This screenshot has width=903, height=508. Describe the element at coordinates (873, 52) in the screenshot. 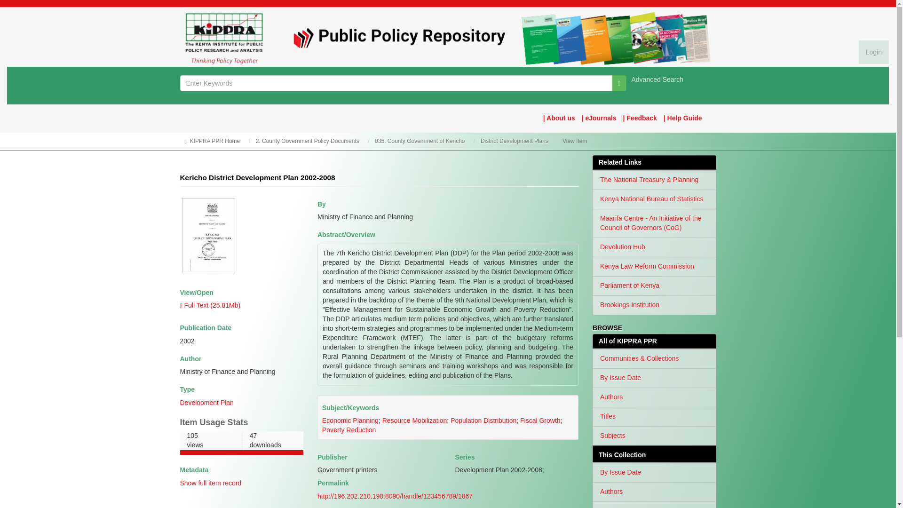

I see `Login` at that location.